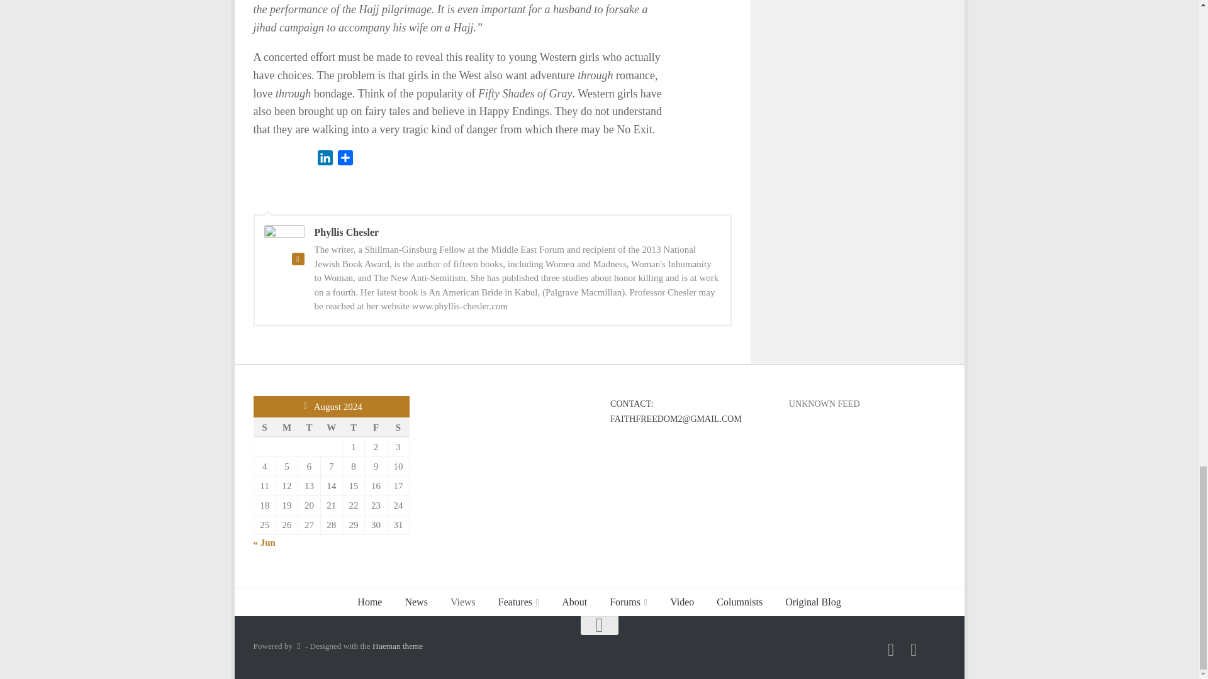 This screenshot has height=679, width=1208. Describe the element at coordinates (324, 160) in the screenshot. I see `LinkedIn` at that location.